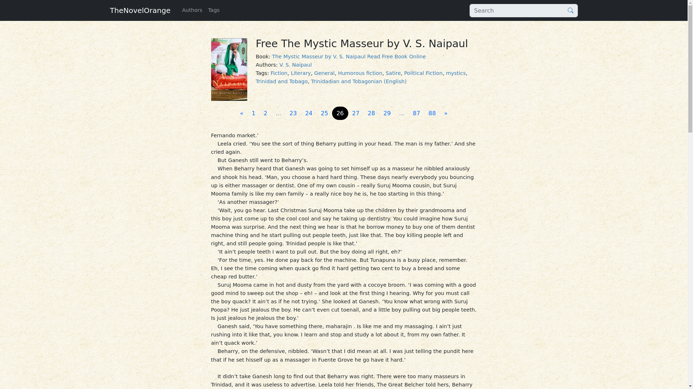 This screenshot has height=389, width=693. I want to click on TheNovelOrange, so click(140, 10).